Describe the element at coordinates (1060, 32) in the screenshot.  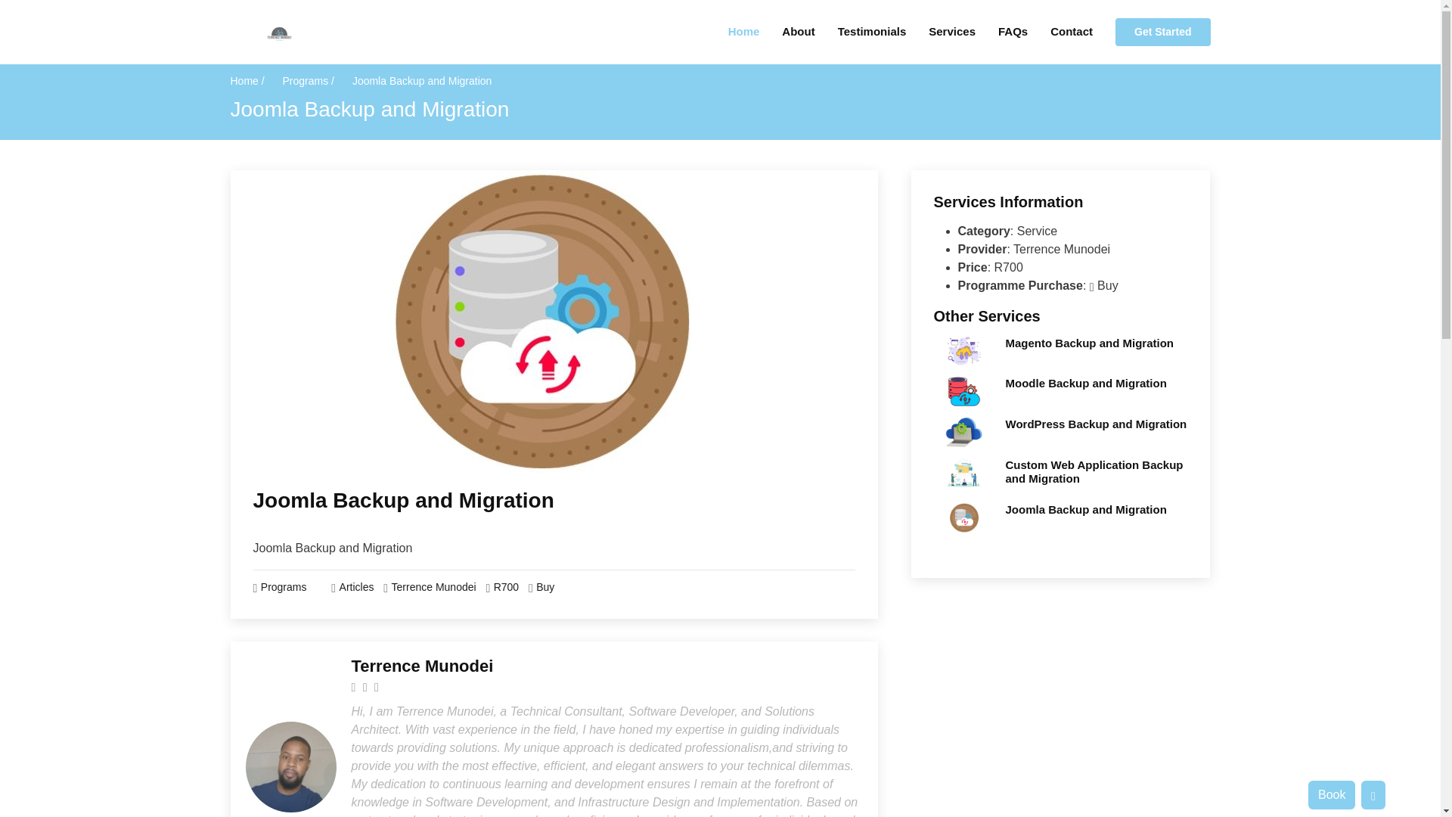
I see `Contact` at that location.